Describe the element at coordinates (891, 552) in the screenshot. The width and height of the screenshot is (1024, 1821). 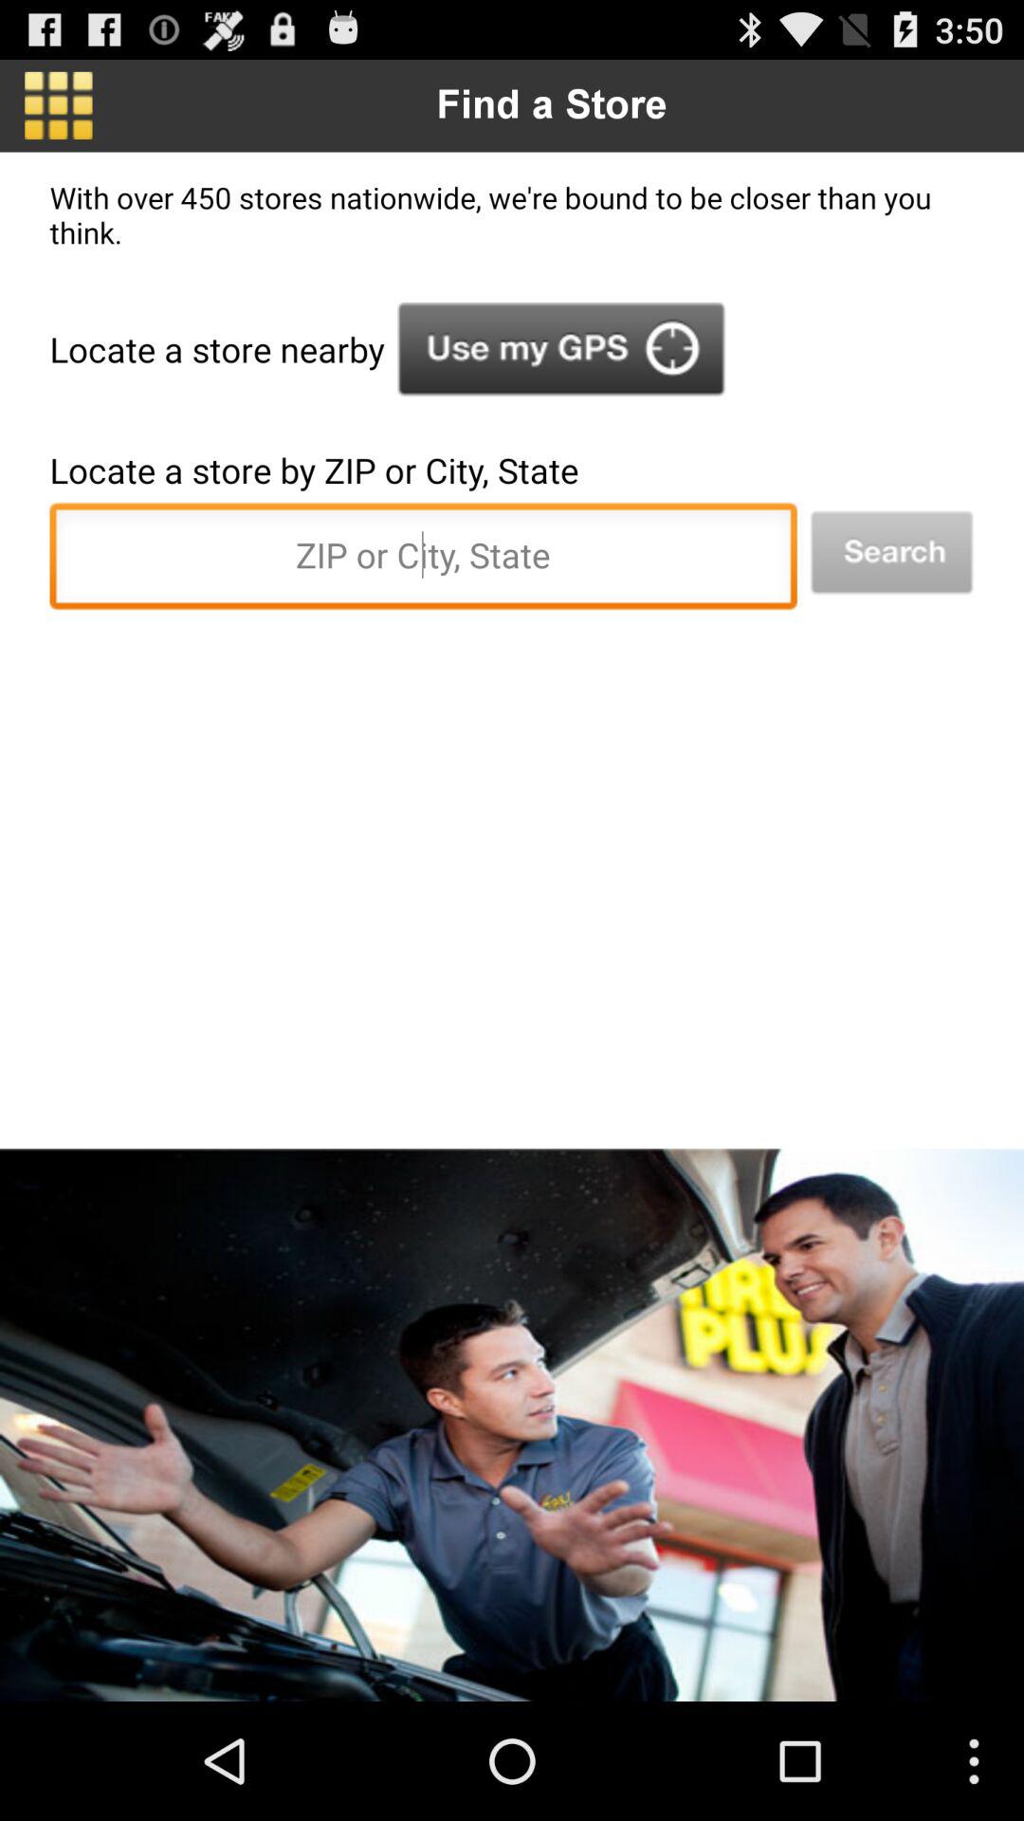
I see `launch app below with over 450` at that location.